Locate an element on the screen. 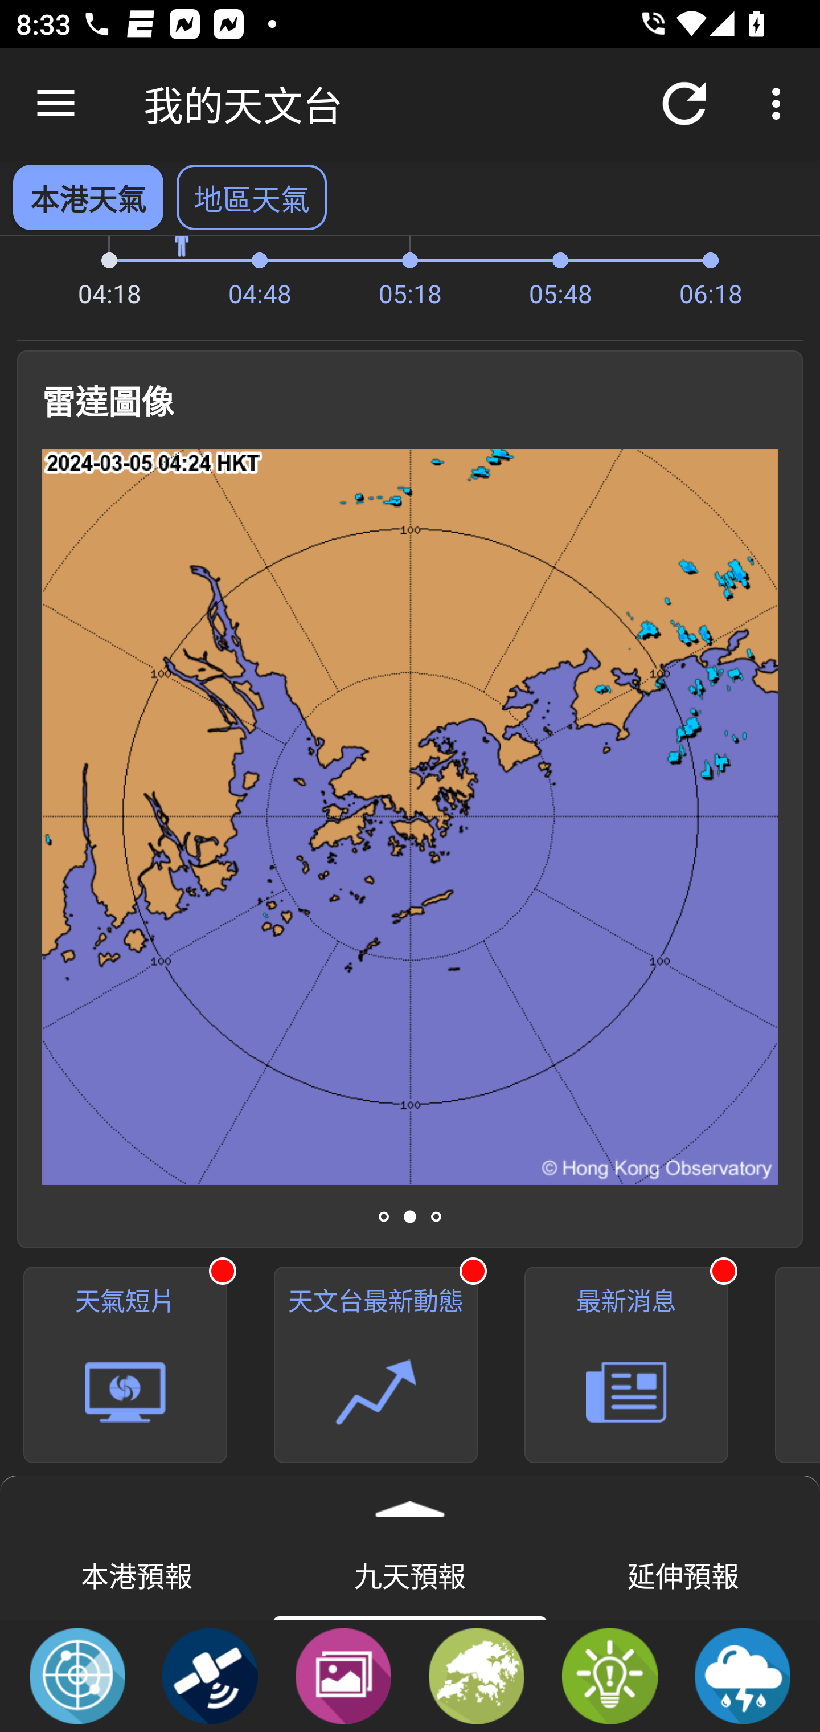  雷達圖像 is located at coordinates (77, 1675).